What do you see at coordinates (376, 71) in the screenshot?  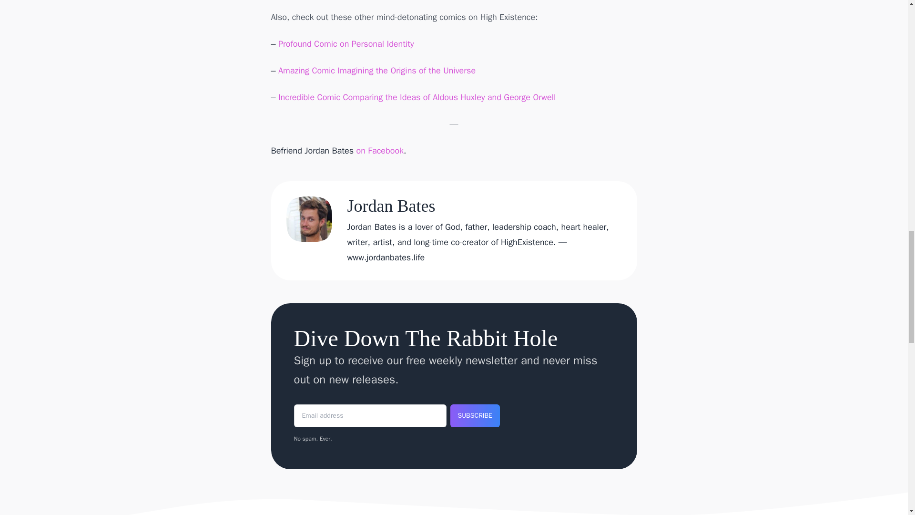 I see `Amazing Comic Imagining the Origins of the Universe` at bounding box center [376, 71].